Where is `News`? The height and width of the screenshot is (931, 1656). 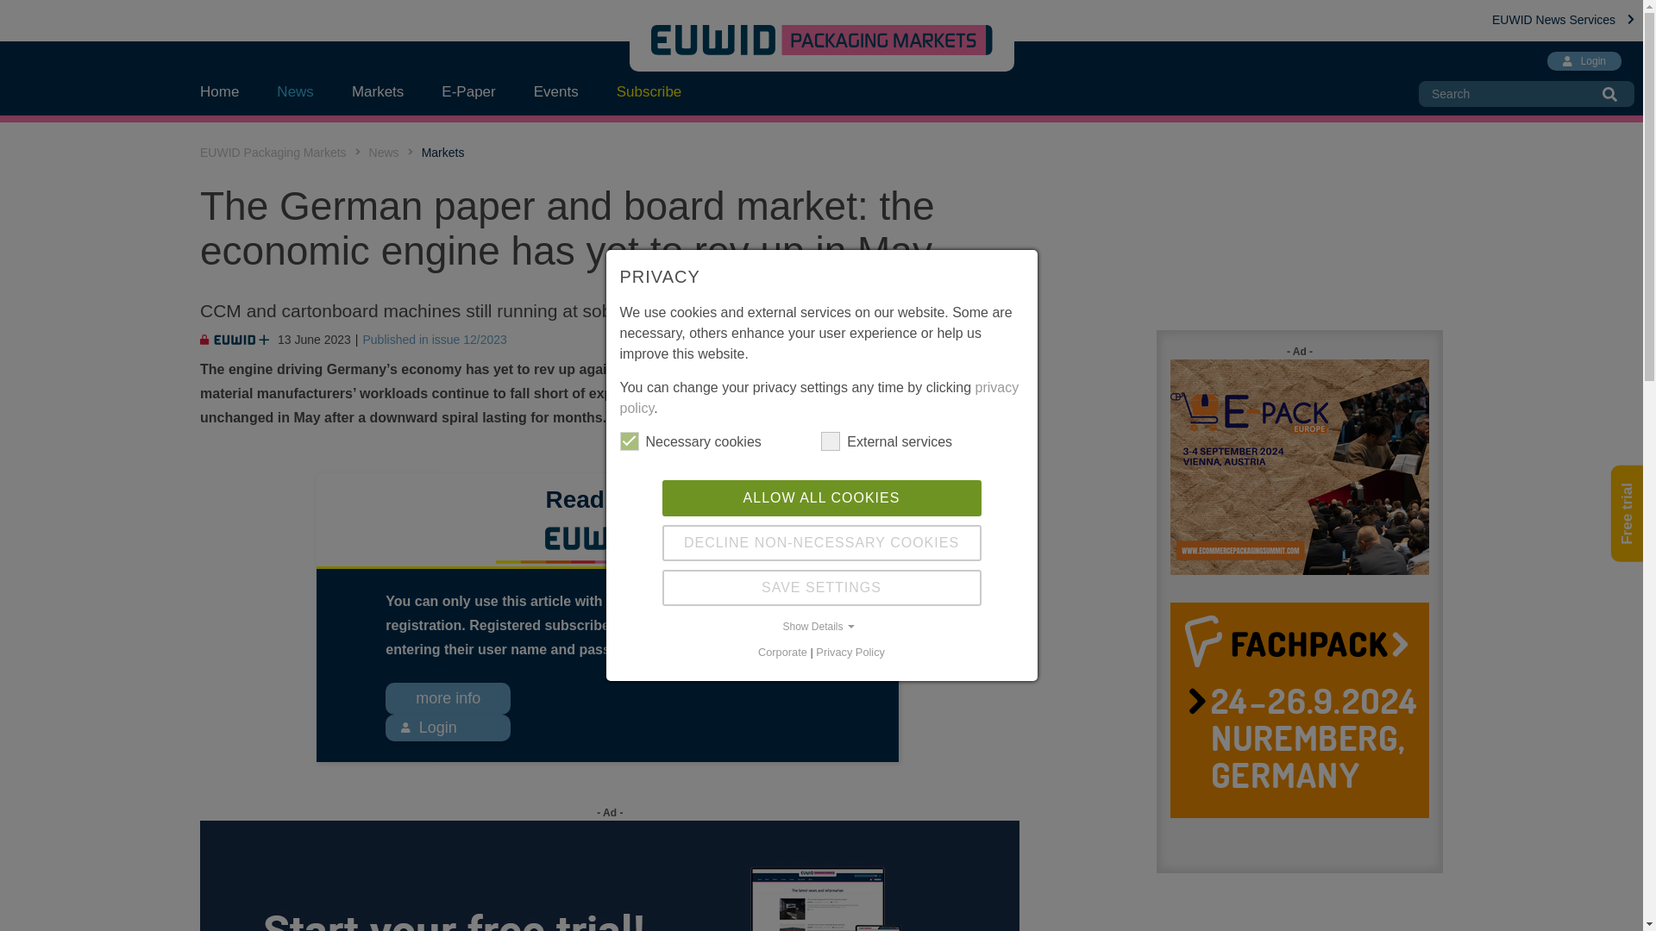 News is located at coordinates (295, 91).